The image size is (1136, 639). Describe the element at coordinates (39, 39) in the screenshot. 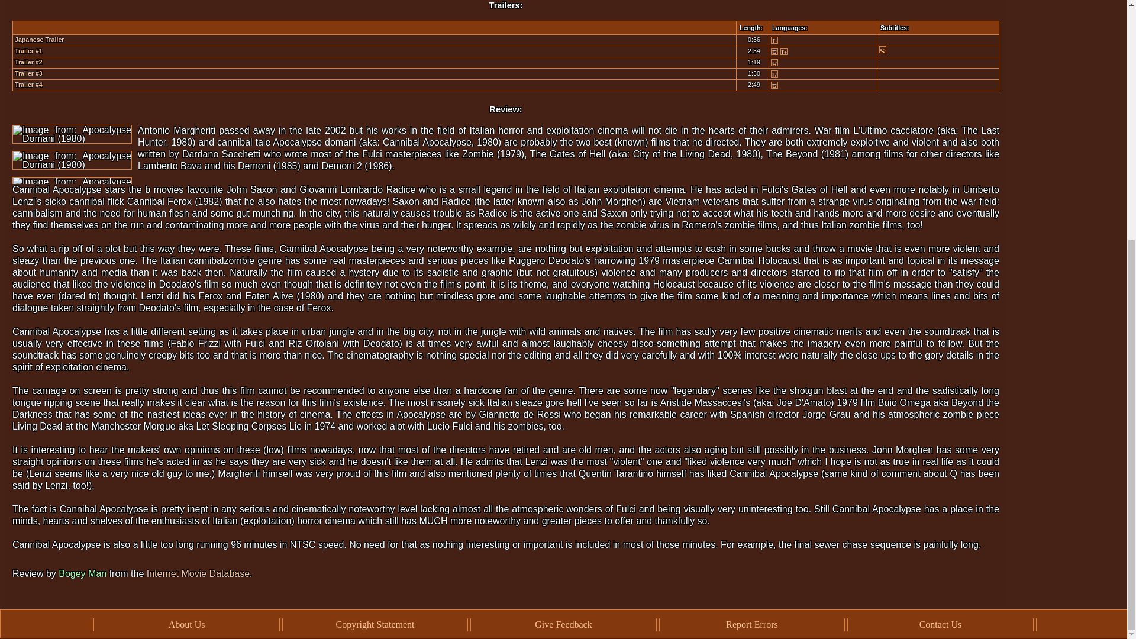

I see `Japanese Trailer` at that location.